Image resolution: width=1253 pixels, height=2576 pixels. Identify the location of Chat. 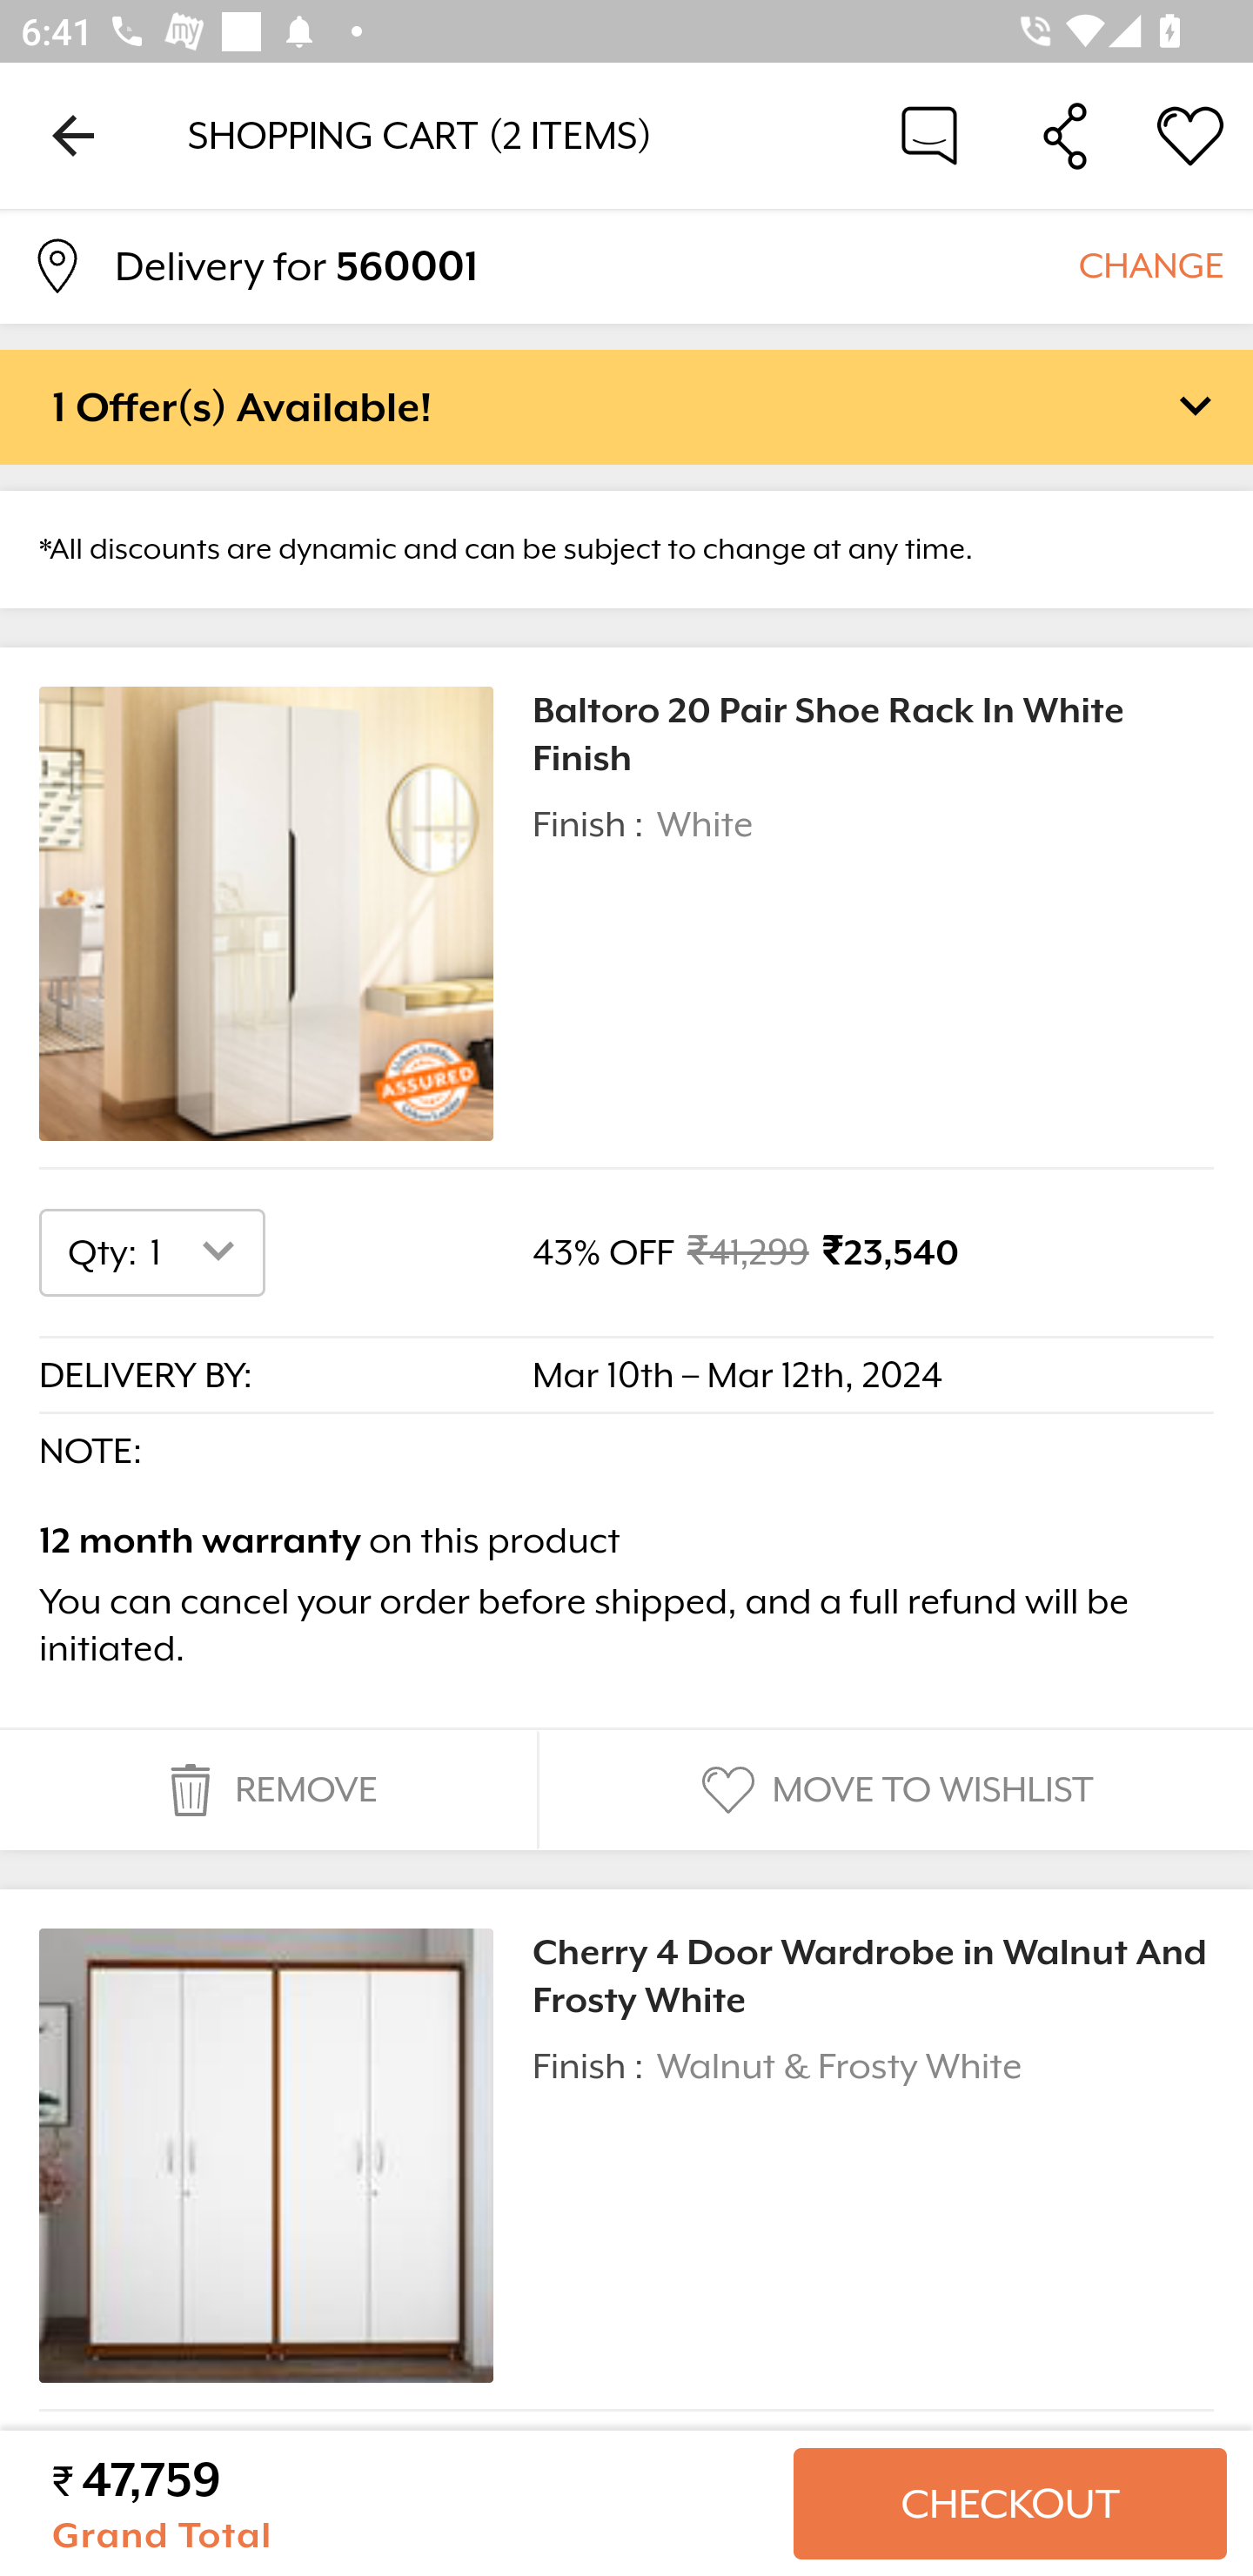
(929, 134).